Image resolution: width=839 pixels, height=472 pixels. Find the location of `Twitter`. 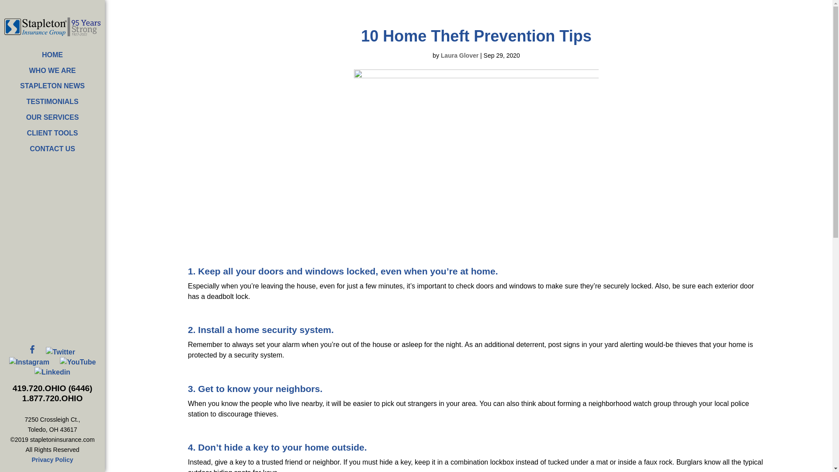

Twitter is located at coordinates (60, 351).